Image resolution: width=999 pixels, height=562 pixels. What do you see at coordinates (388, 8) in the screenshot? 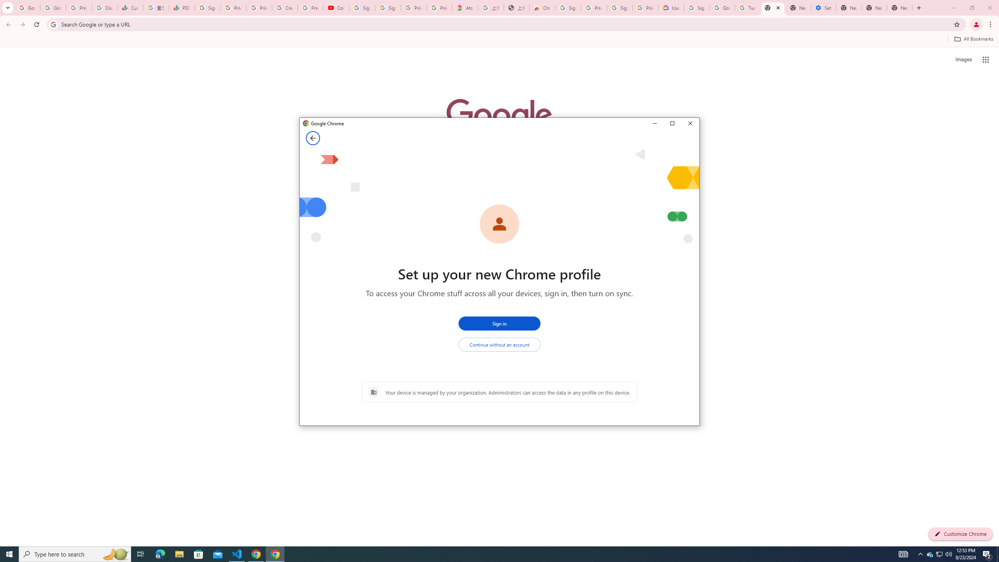
I see `Visual Studio Code - 1 running window` at bounding box center [388, 8].